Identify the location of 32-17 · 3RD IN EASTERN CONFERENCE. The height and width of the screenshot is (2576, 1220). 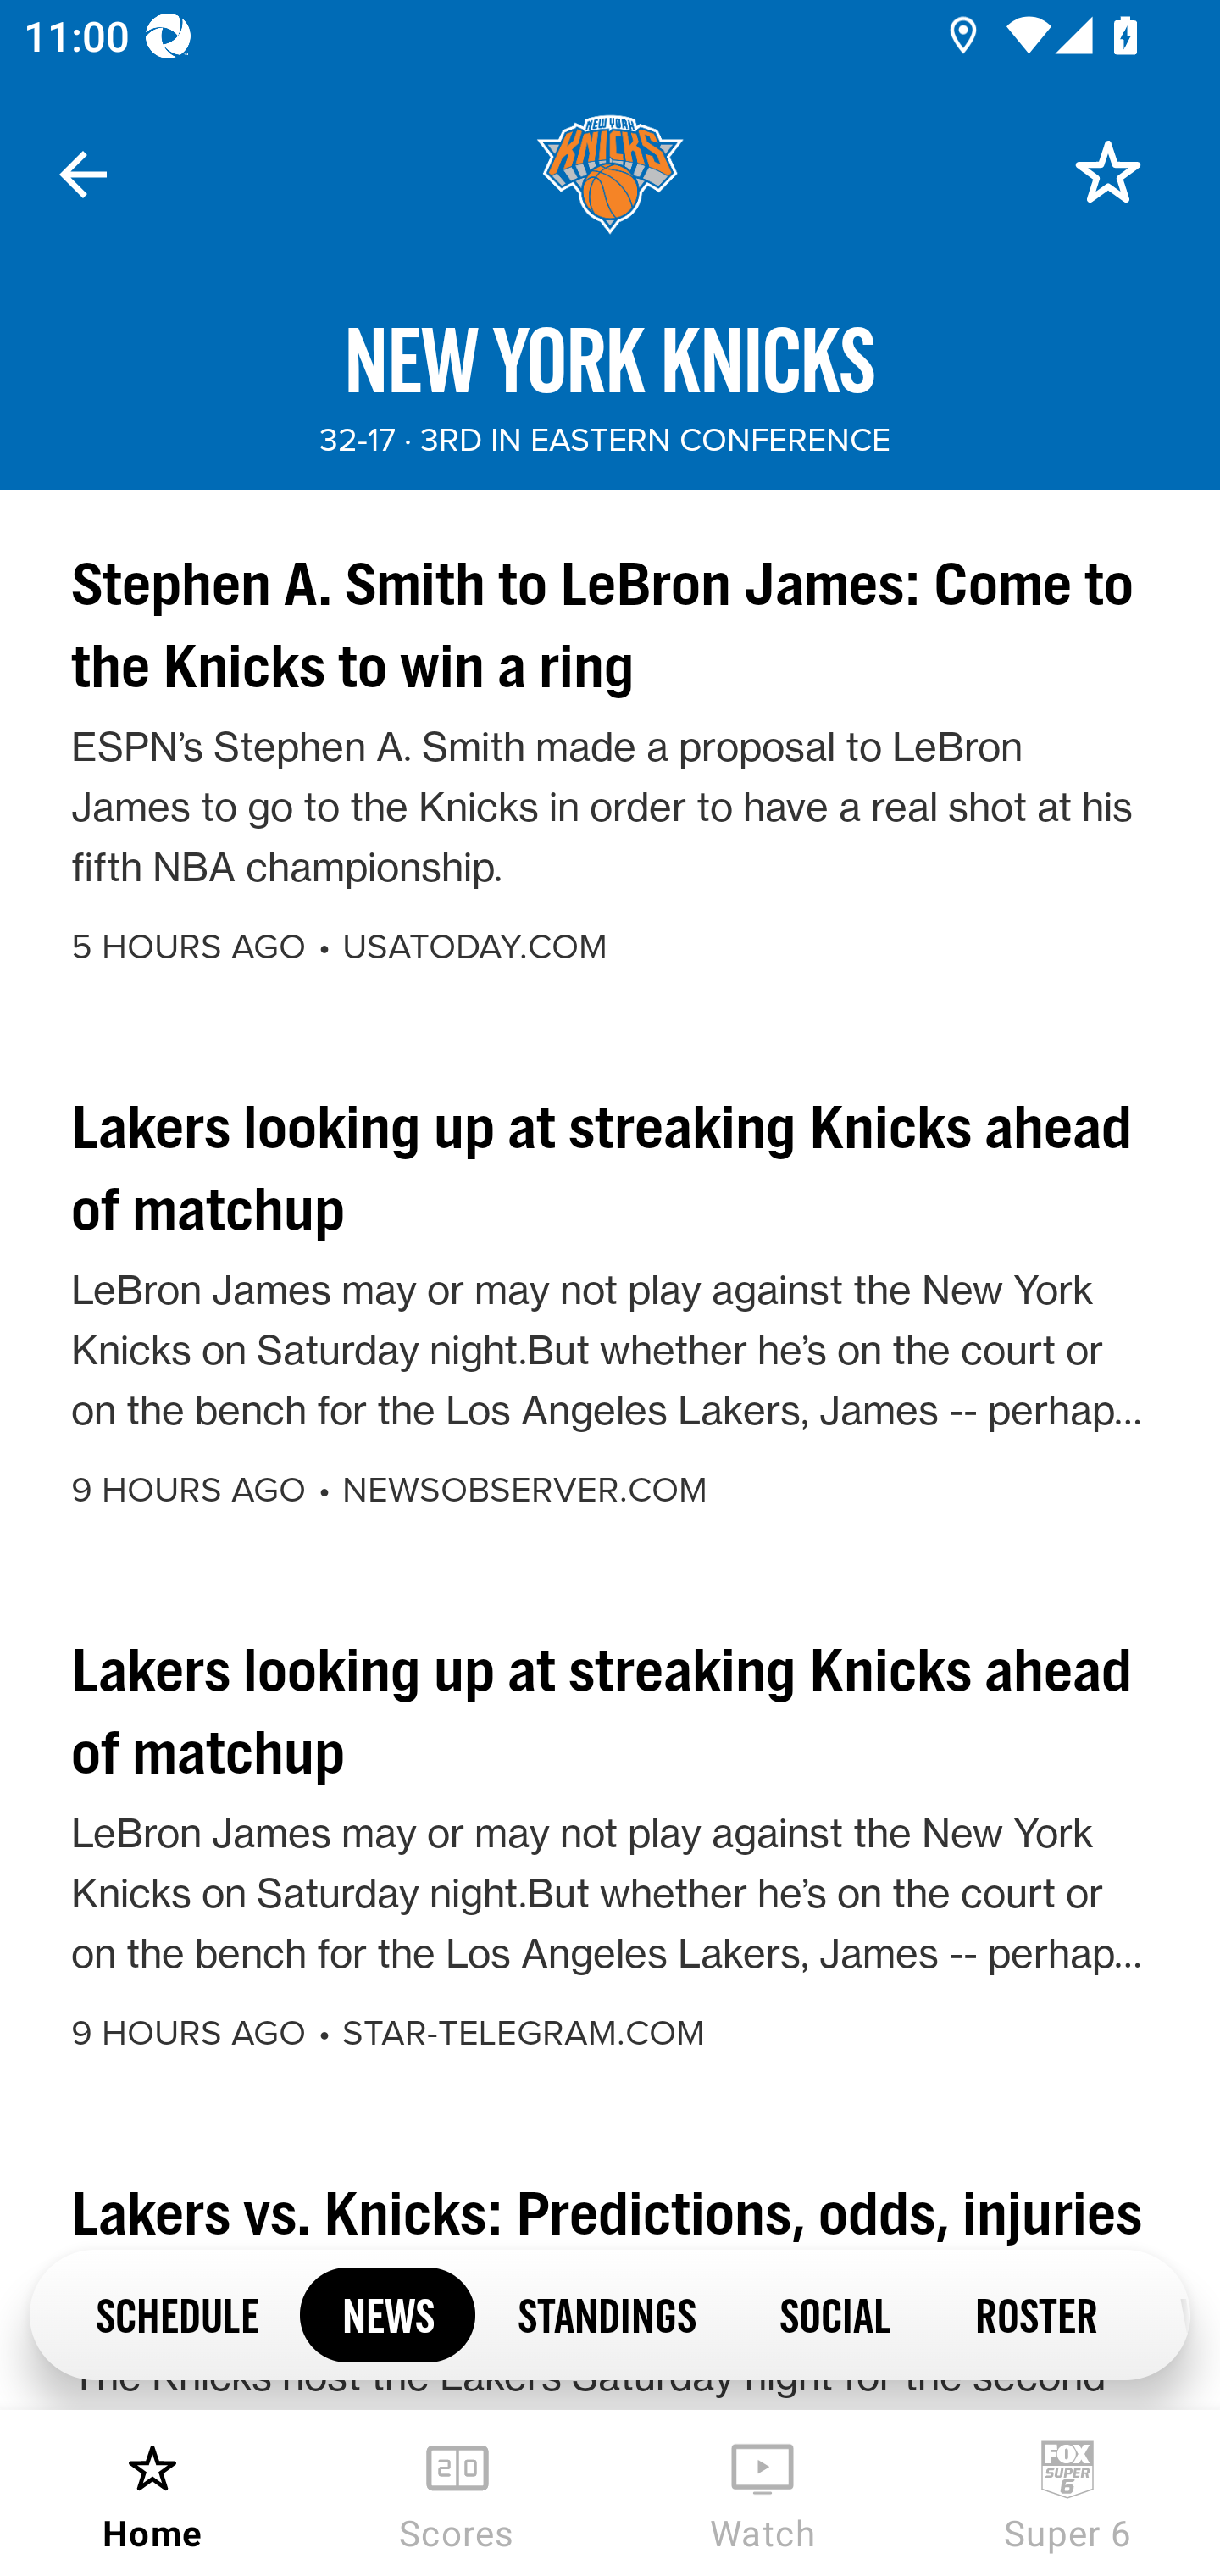
(605, 441).